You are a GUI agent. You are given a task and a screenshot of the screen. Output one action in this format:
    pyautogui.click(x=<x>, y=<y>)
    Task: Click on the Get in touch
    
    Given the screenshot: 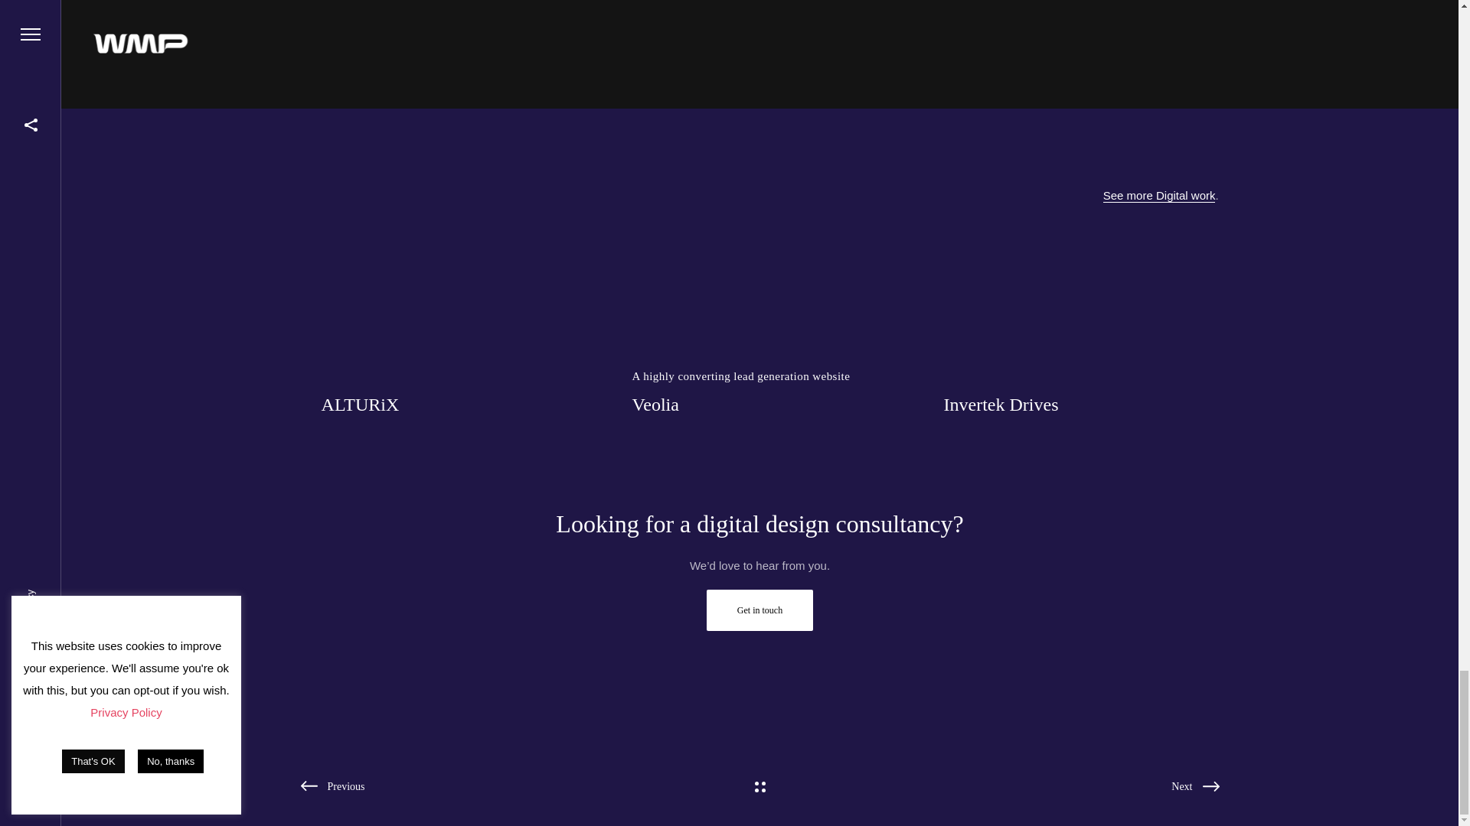 What is the action you would take?
    pyautogui.click(x=1071, y=333)
    